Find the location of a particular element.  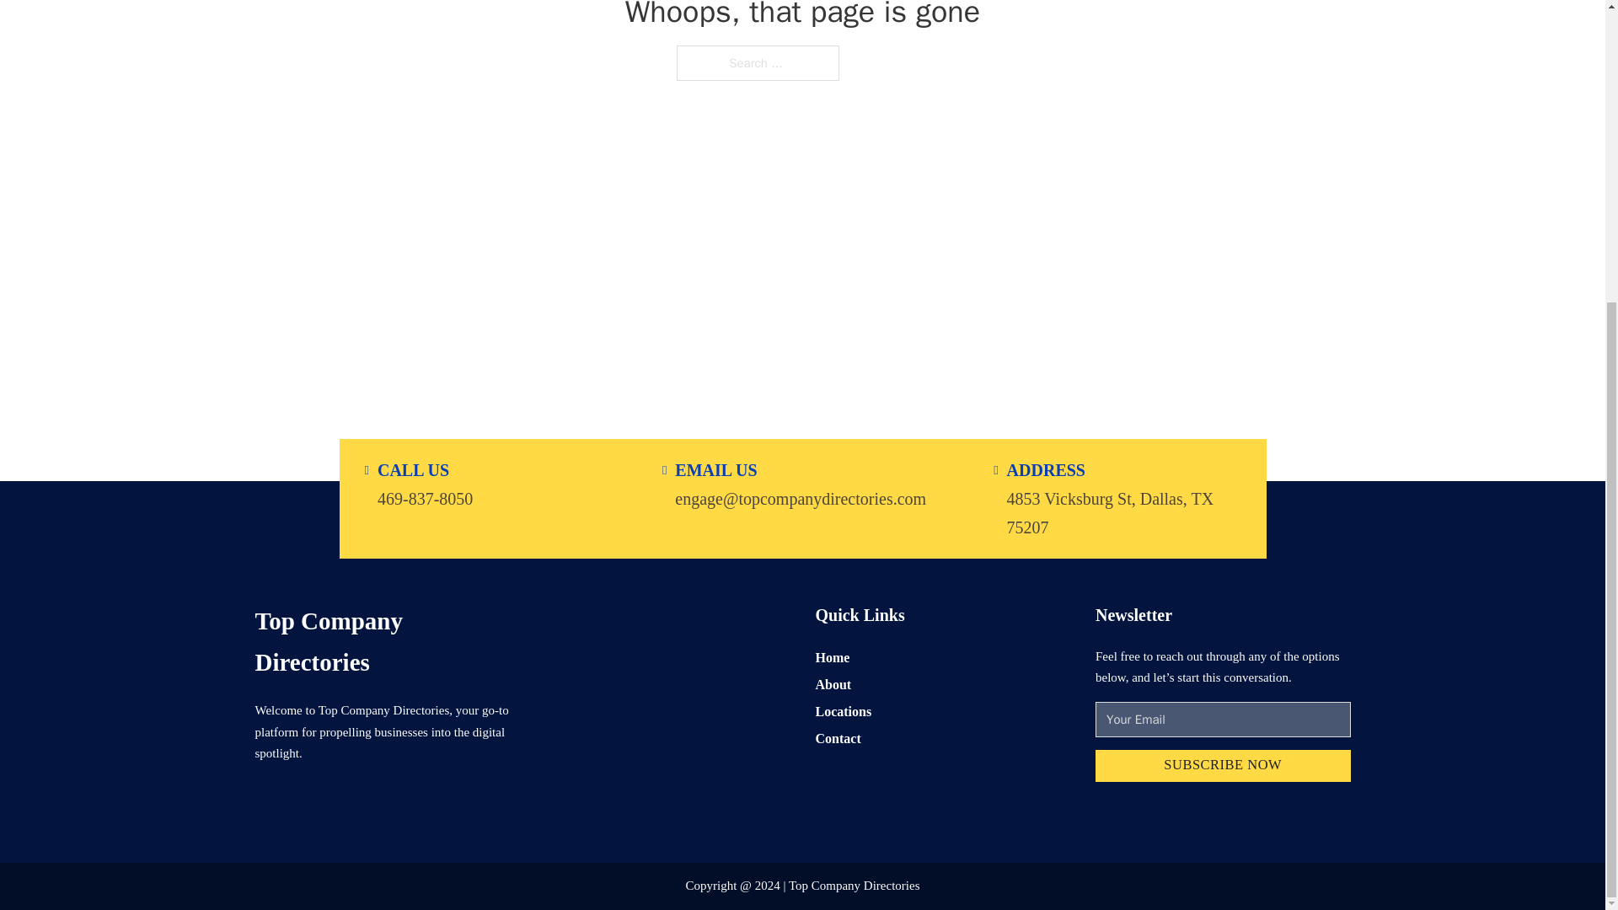

Top Company Directories is located at coordinates (381, 641).